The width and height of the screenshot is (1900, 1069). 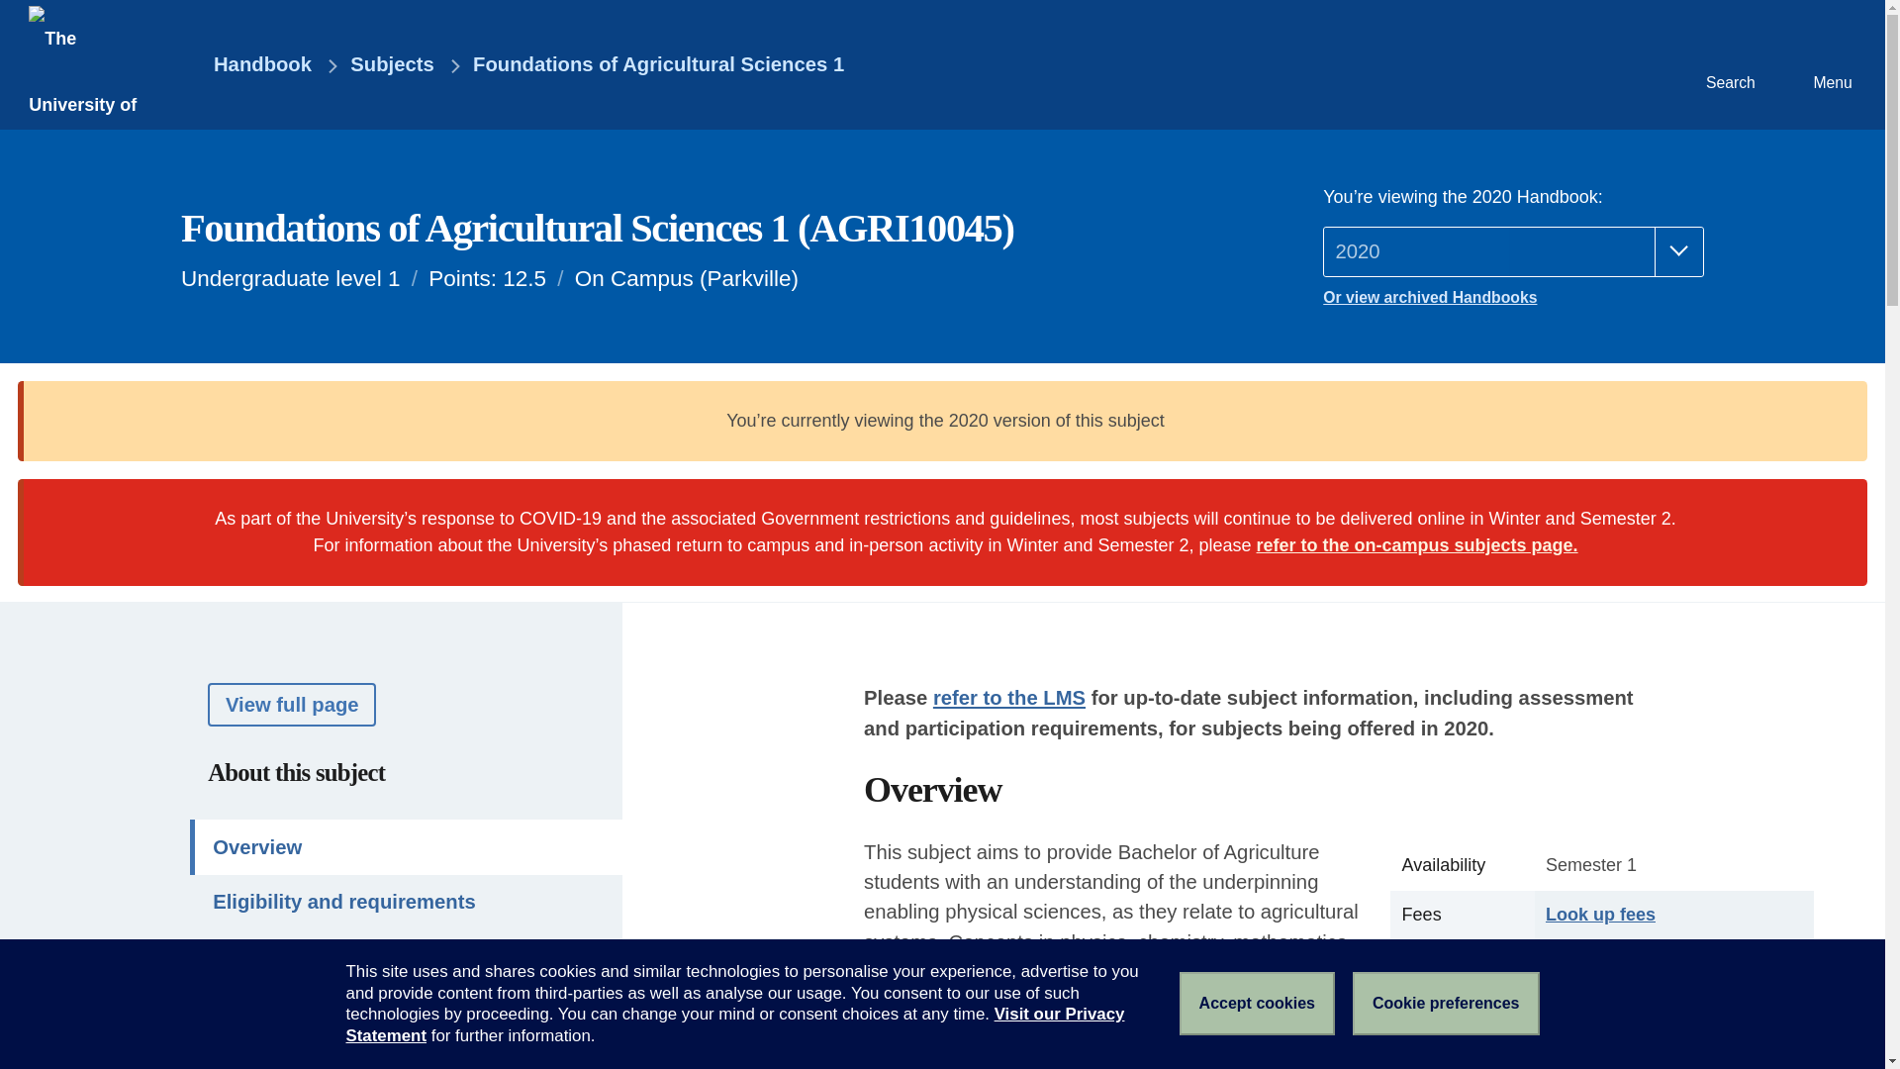 What do you see at coordinates (406, 956) in the screenshot?
I see `Assessment` at bounding box center [406, 956].